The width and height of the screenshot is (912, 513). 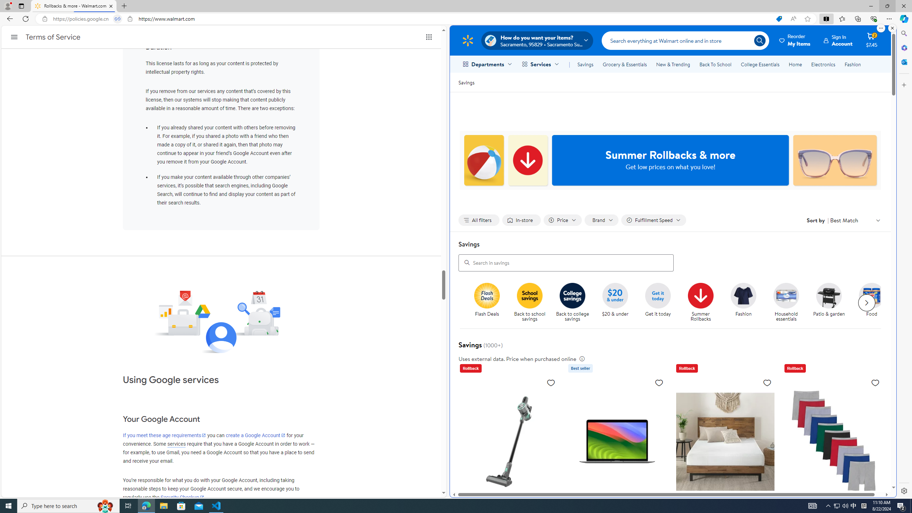 What do you see at coordinates (572, 302) in the screenshot?
I see `Back to College savings Back to college savings` at bounding box center [572, 302].